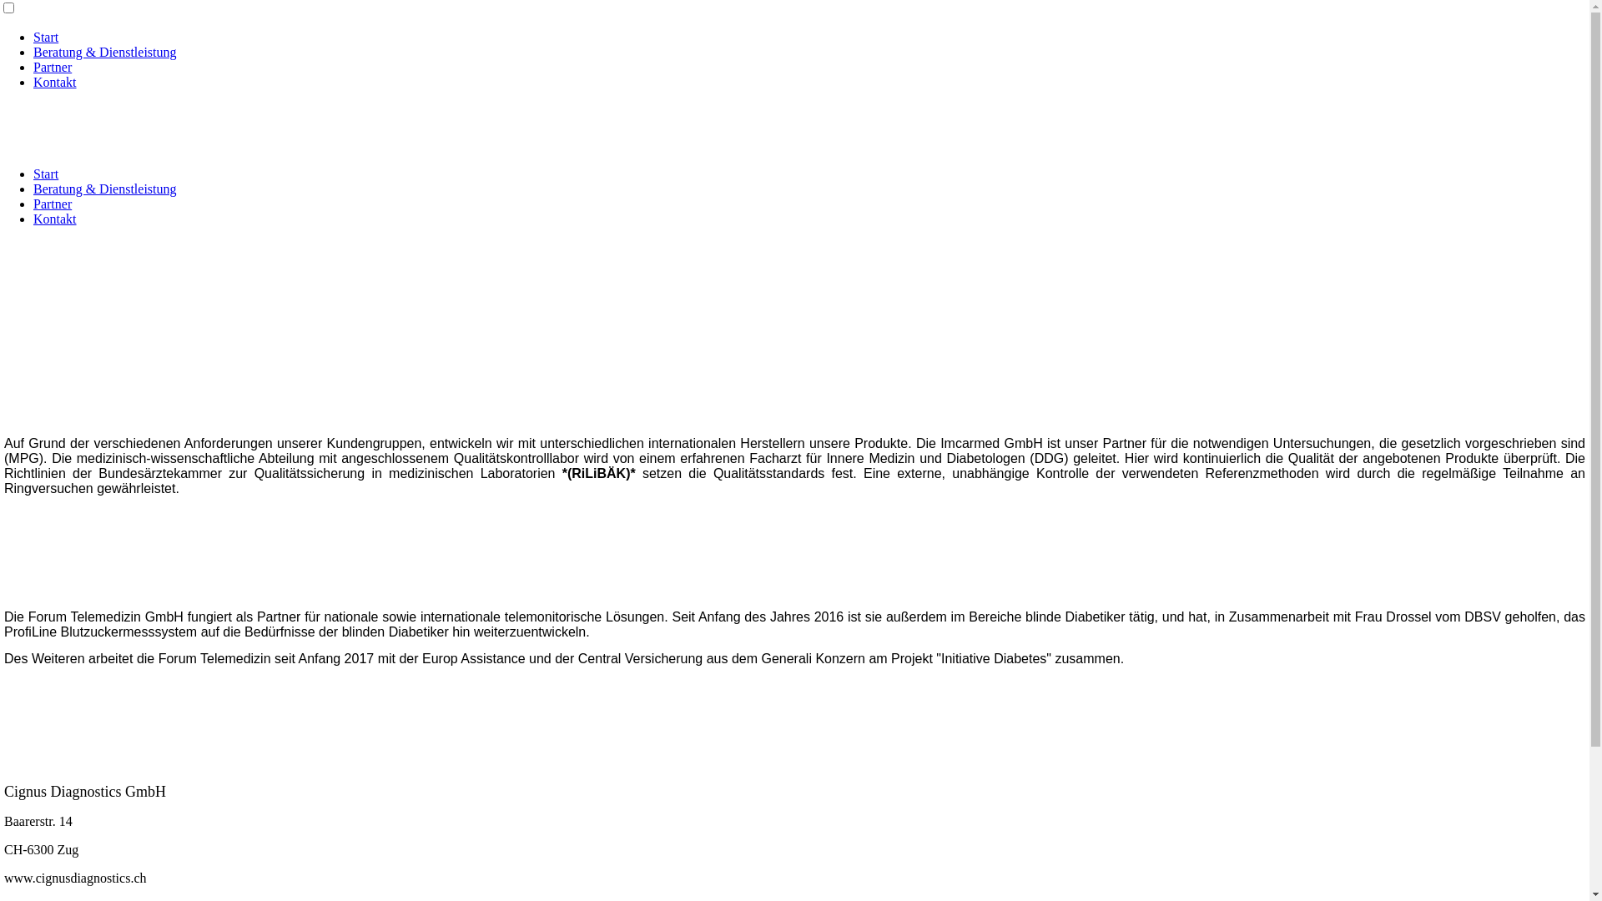 The image size is (1602, 901). What do you see at coordinates (46, 37) in the screenshot?
I see `Start` at bounding box center [46, 37].